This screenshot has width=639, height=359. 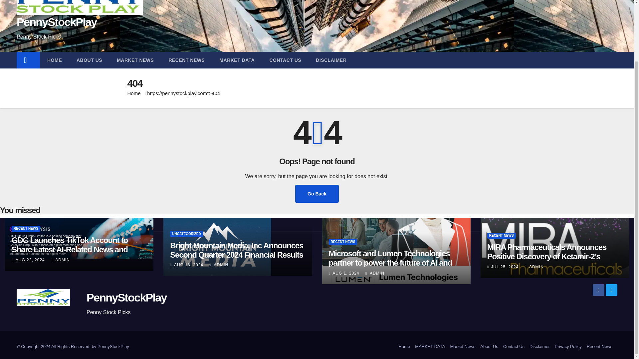 I want to click on ADMIN, so click(x=375, y=273).